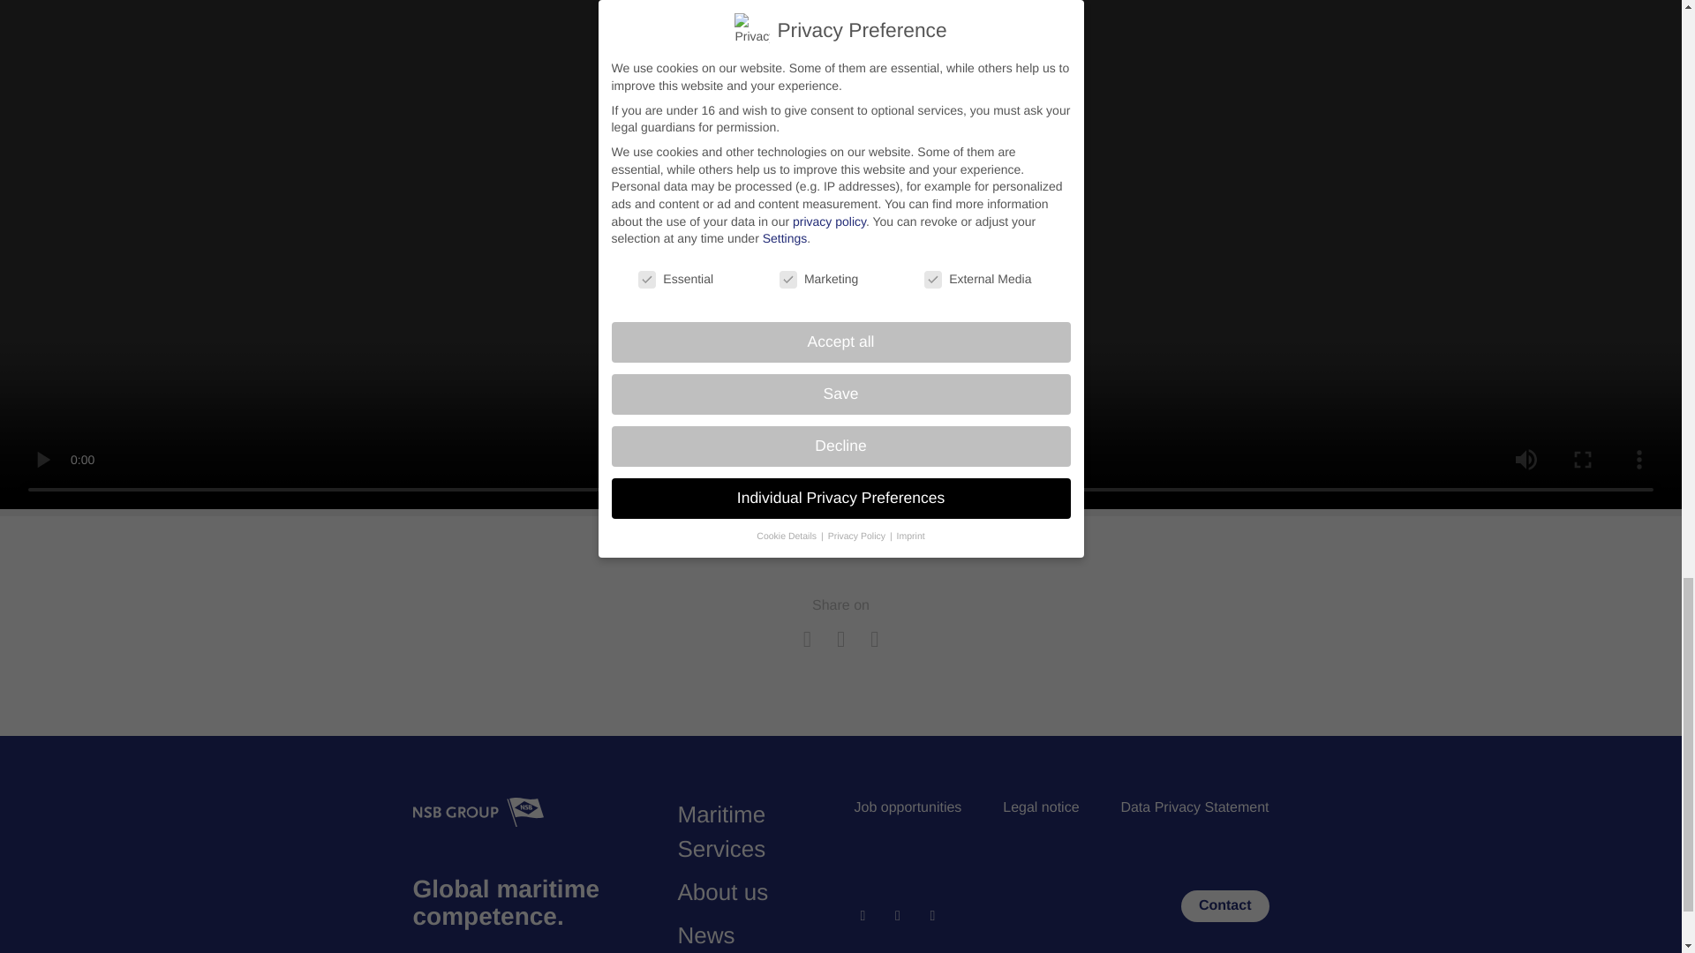  What do you see at coordinates (724, 891) in the screenshot?
I see `About us` at bounding box center [724, 891].